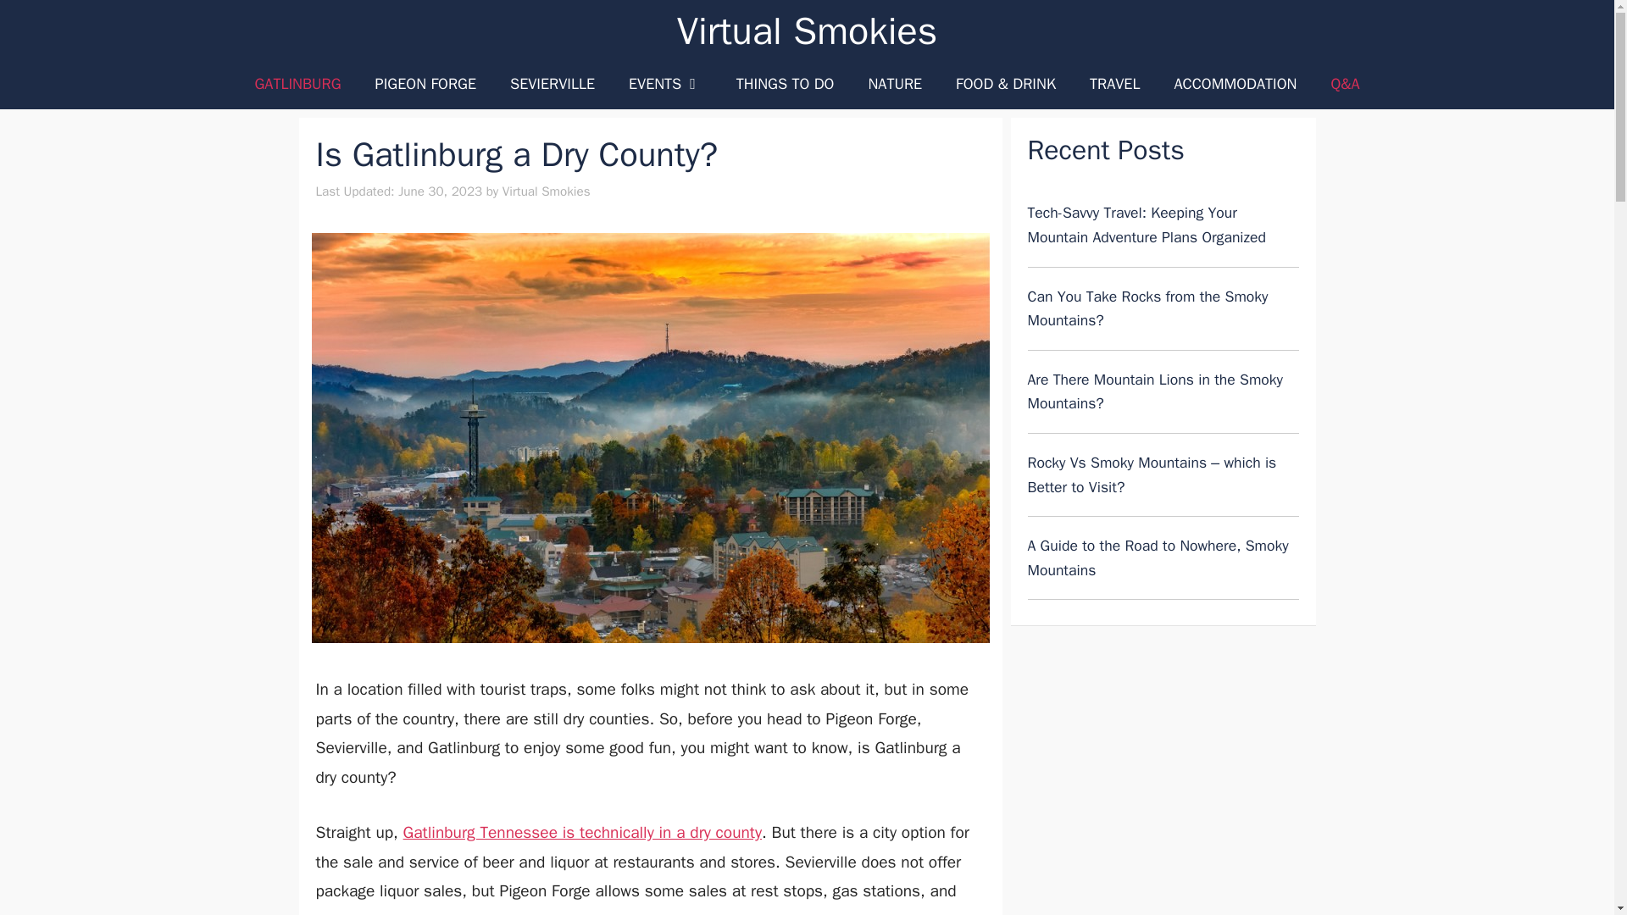 The width and height of the screenshot is (1627, 915). I want to click on View all posts by Virtual Smokies, so click(546, 191).